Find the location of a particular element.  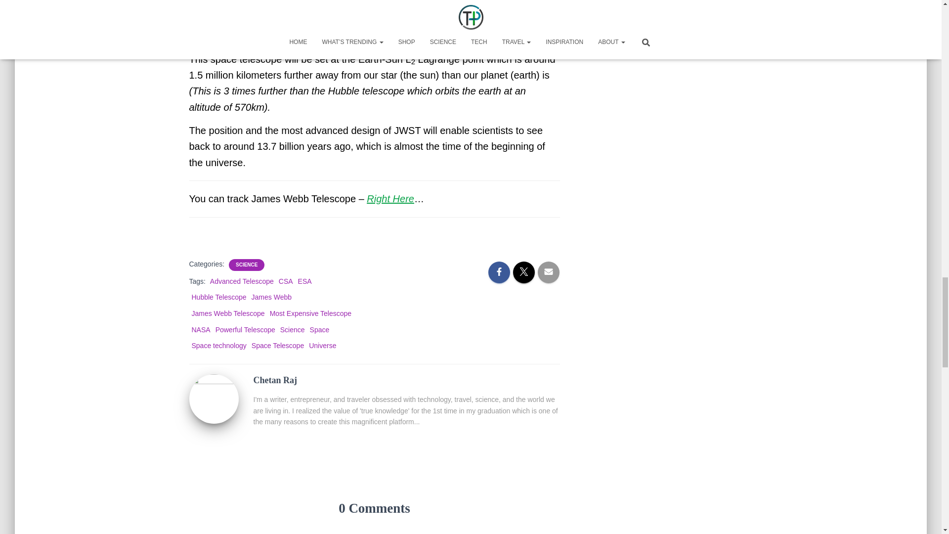

Advanced Telescope is located at coordinates (242, 281).